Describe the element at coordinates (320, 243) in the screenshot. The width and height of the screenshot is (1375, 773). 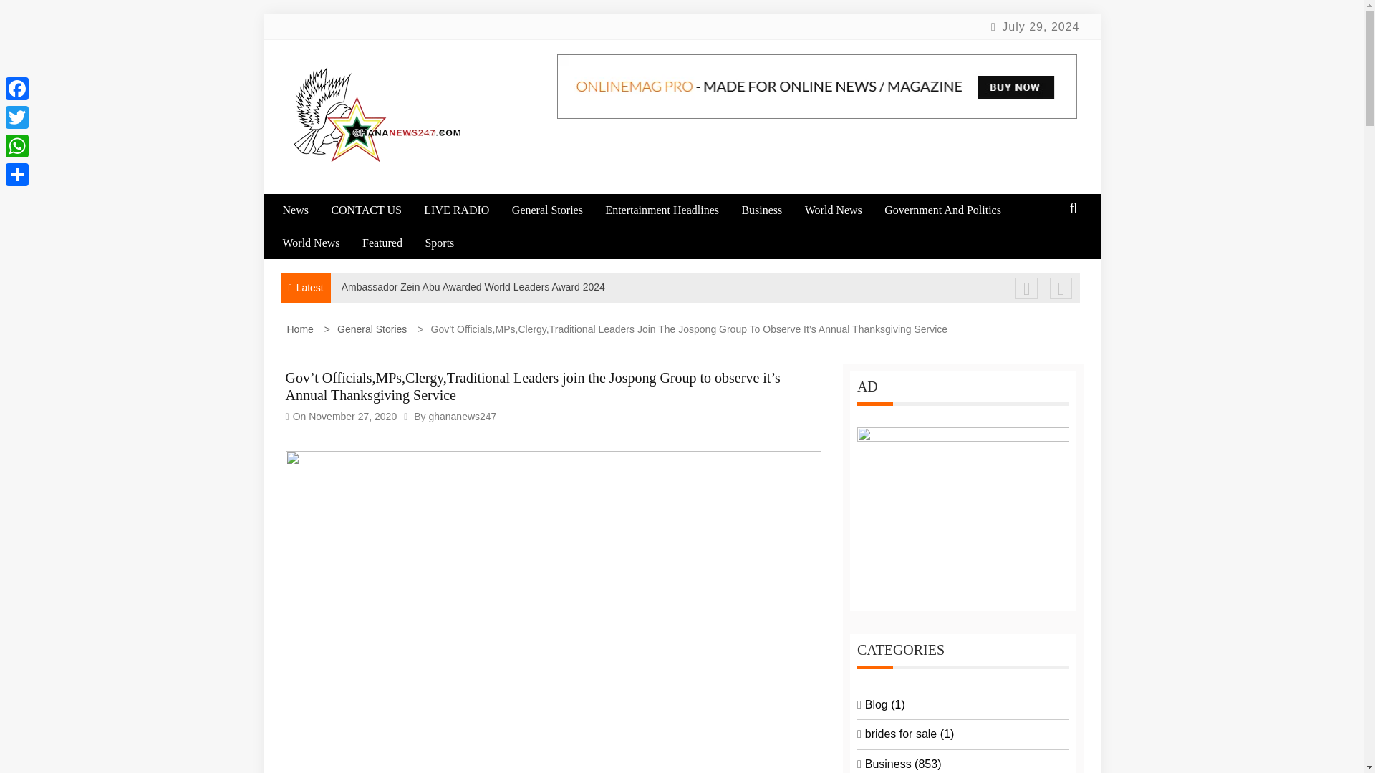
I see `World News` at that location.